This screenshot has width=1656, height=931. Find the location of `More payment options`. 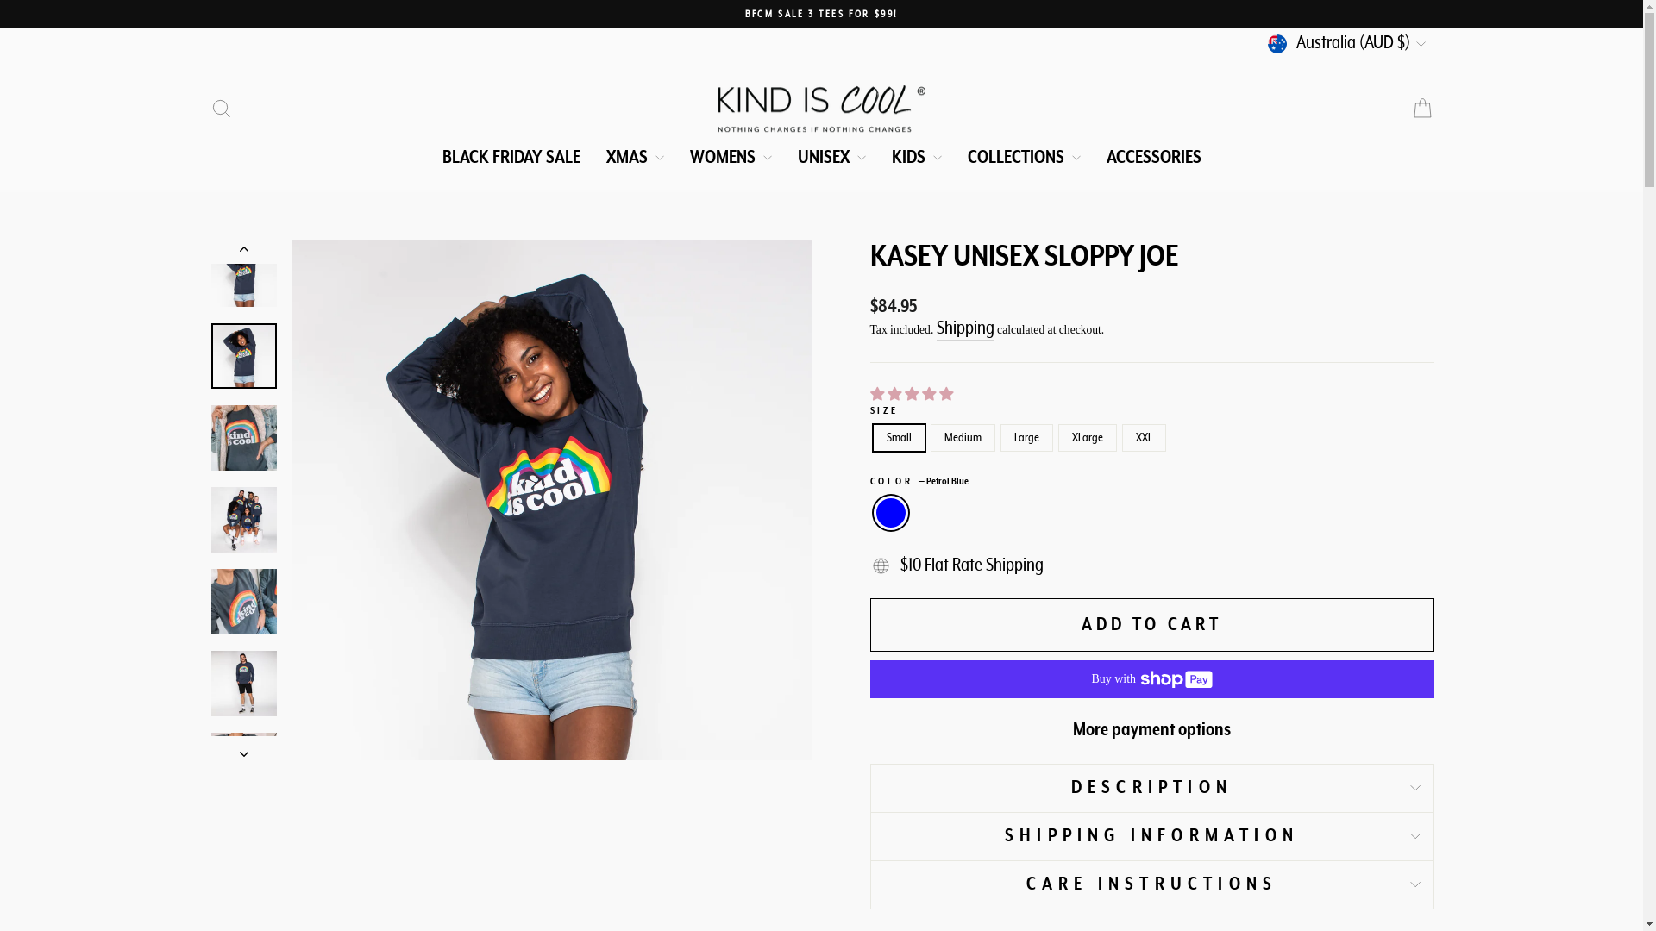

More payment options is located at coordinates (1151, 731).